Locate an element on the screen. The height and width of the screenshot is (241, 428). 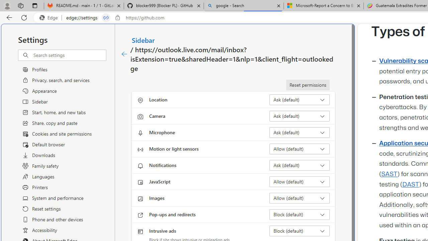
Workspaces is located at coordinates (20, 5).